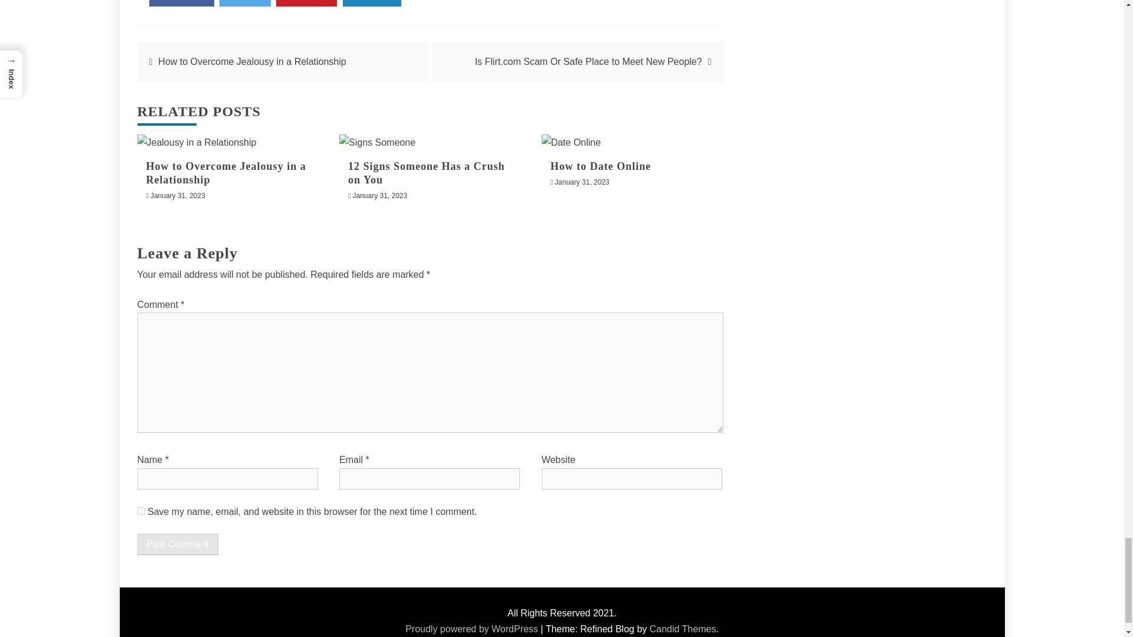 This screenshot has width=1133, height=637. I want to click on How to Overcome Jealousy in a Relationship, so click(225, 172).